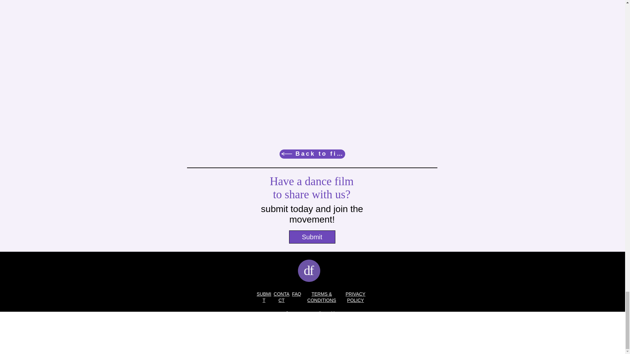 The width and height of the screenshot is (630, 354). Describe the element at coordinates (263, 297) in the screenshot. I see `SUBMIT` at that location.